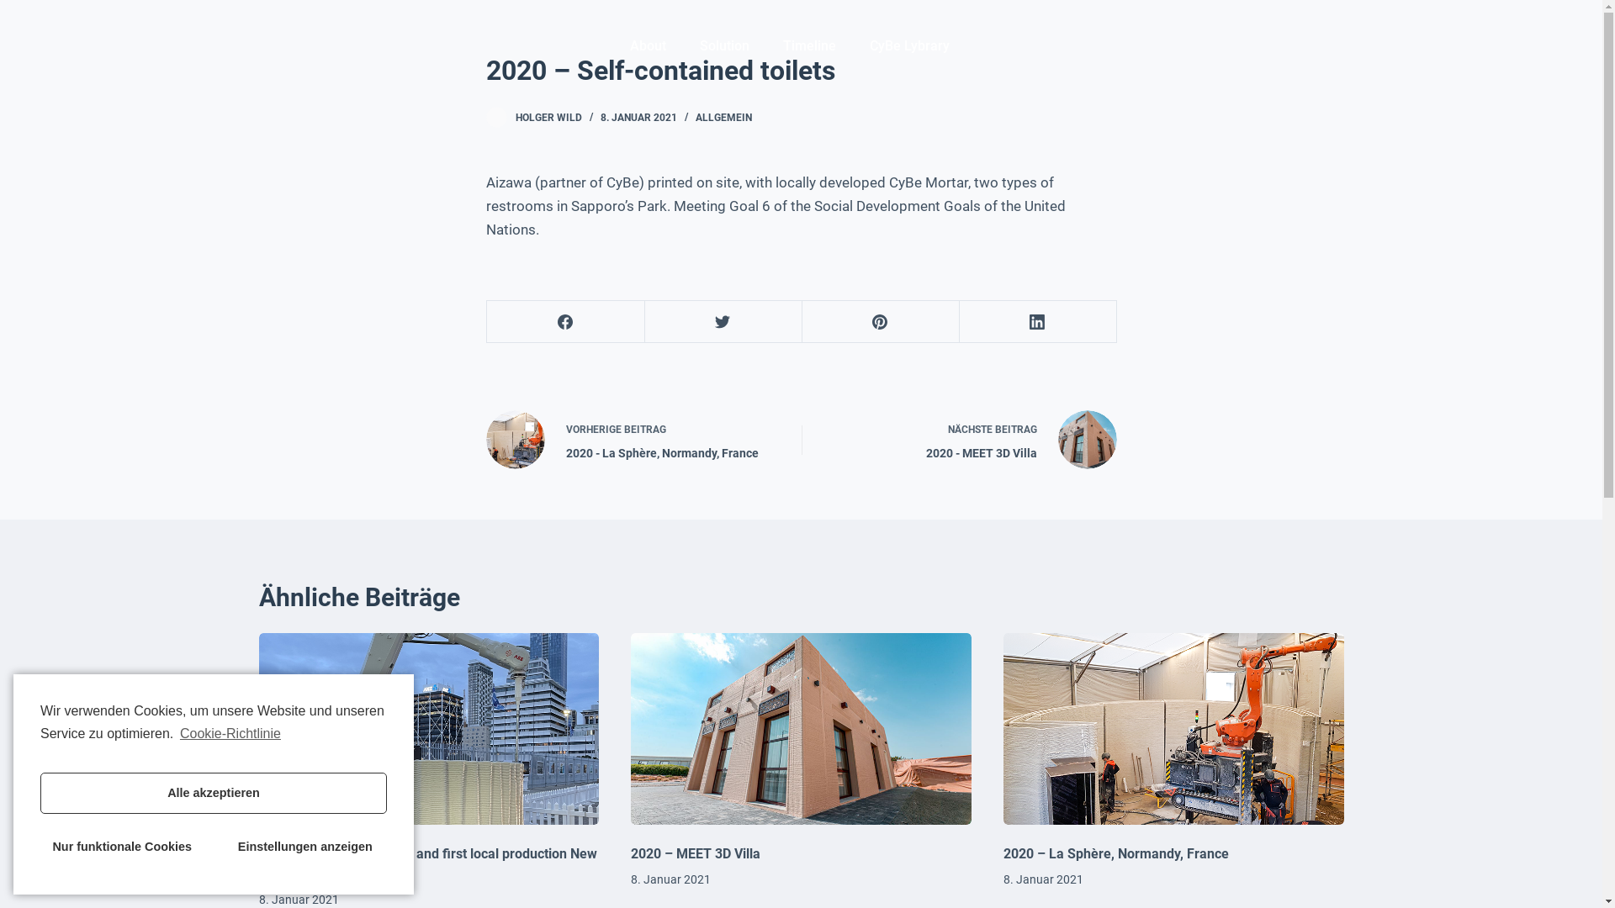  I want to click on CyBe Lybrary, so click(909, 45).